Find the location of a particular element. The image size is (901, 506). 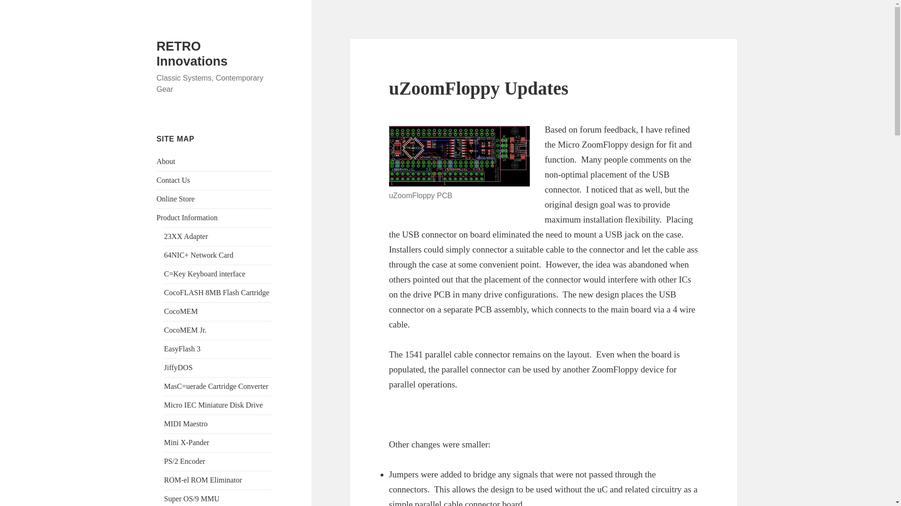

About is located at coordinates (166, 161).